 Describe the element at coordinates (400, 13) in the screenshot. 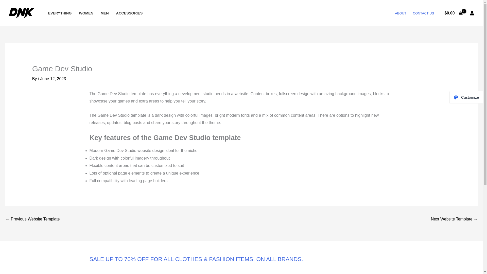

I see `ABOUT` at that location.